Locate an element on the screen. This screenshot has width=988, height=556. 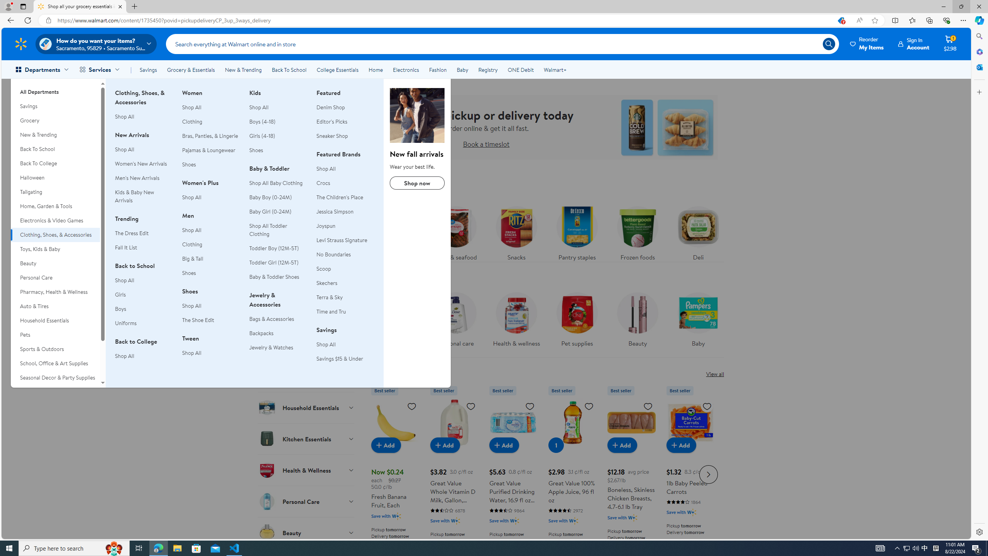
Joyspun is located at coordinates (345, 226).